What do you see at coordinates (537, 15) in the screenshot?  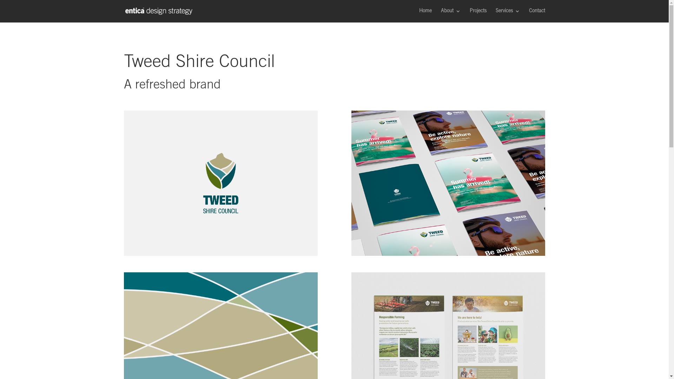 I see `Contact` at bounding box center [537, 15].